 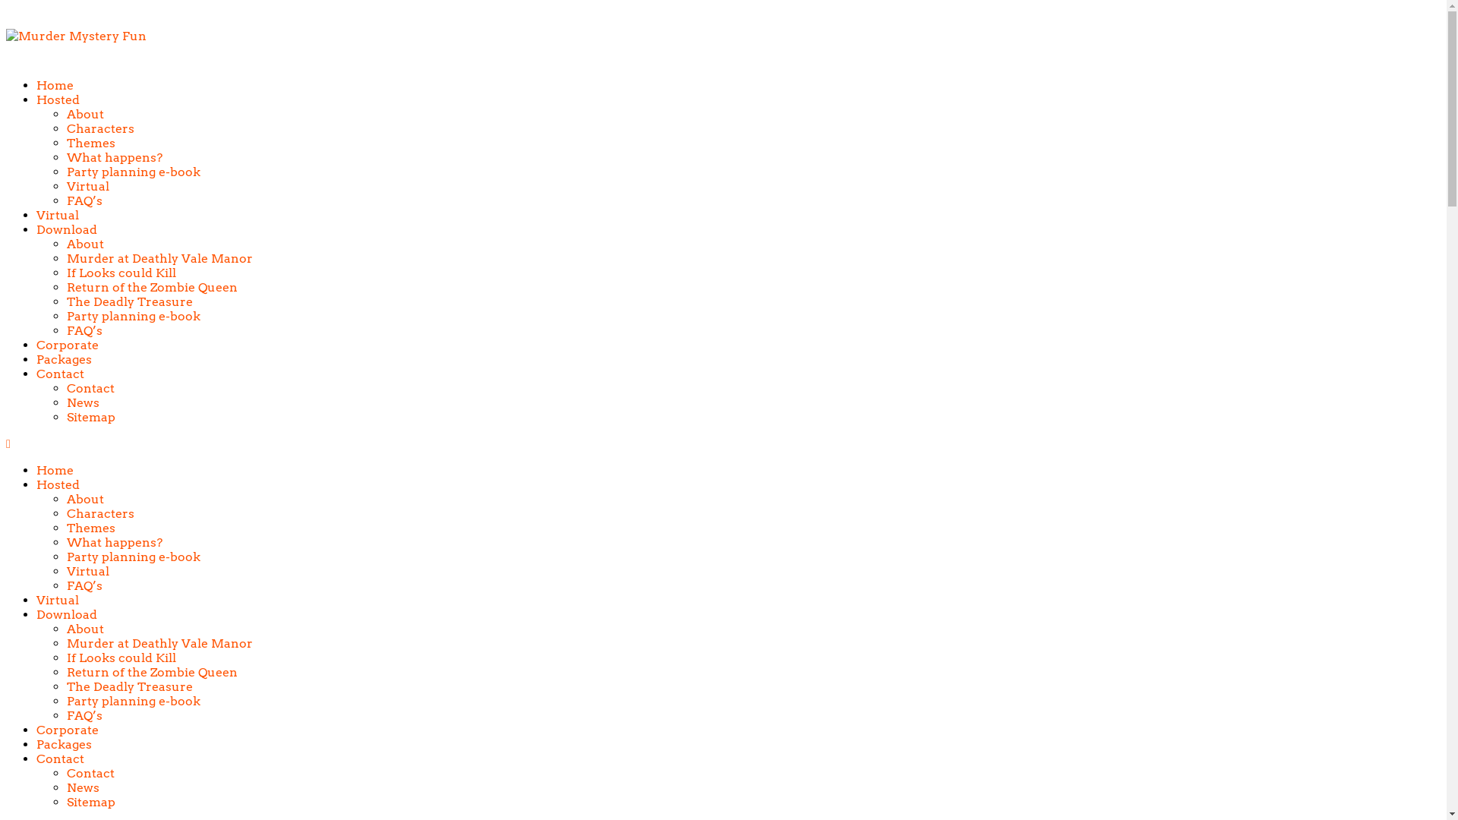 What do you see at coordinates (85, 629) in the screenshot?
I see `About` at bounding box center [85, 629].